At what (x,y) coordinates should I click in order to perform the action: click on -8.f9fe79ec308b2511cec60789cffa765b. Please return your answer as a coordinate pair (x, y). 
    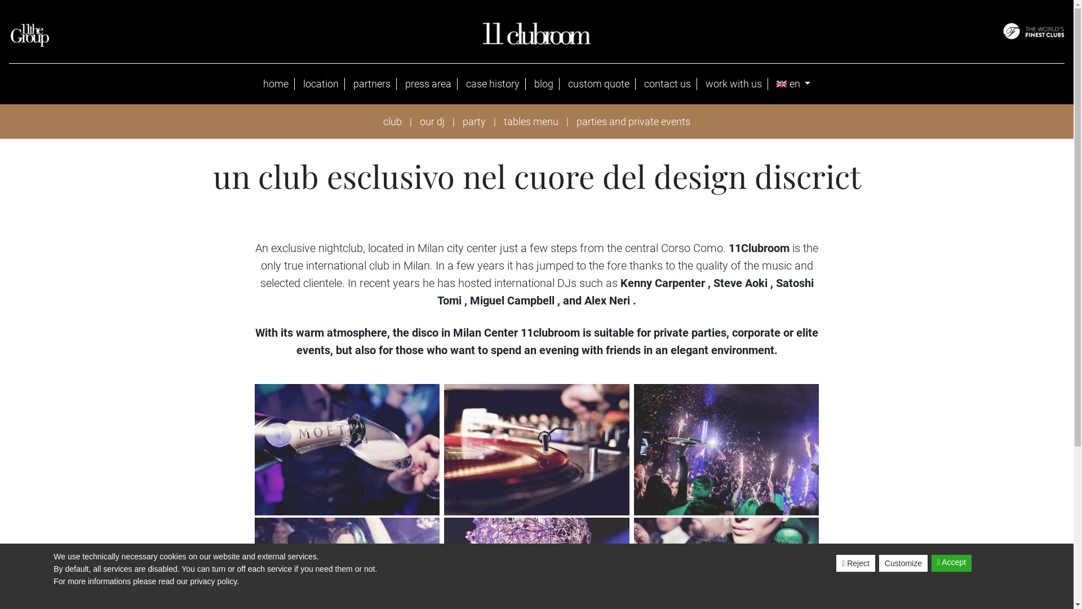
    Looking at the image, I should click on (347, 450).